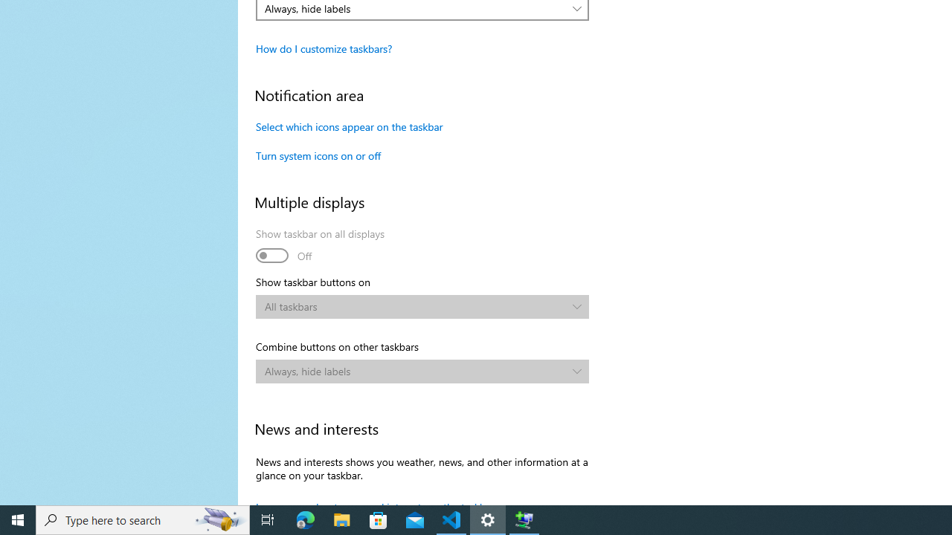 The height and width of the screenshot is (535, 952). What do you see at coordinates (524, 520) in the screenshot?
I see `Extensible Wizards Host Process - 1 running window` at bounding box center [524, 520].